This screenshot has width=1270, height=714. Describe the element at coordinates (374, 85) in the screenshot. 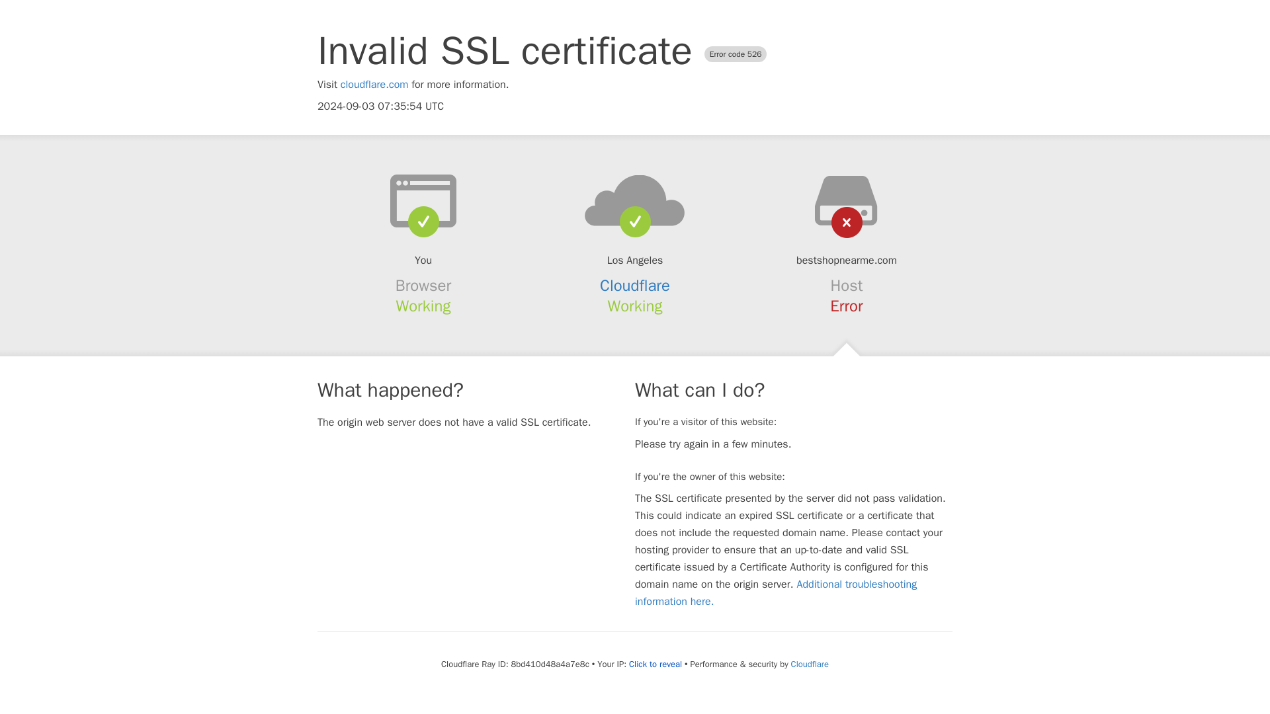

I see `cloudflare.com` at that location.